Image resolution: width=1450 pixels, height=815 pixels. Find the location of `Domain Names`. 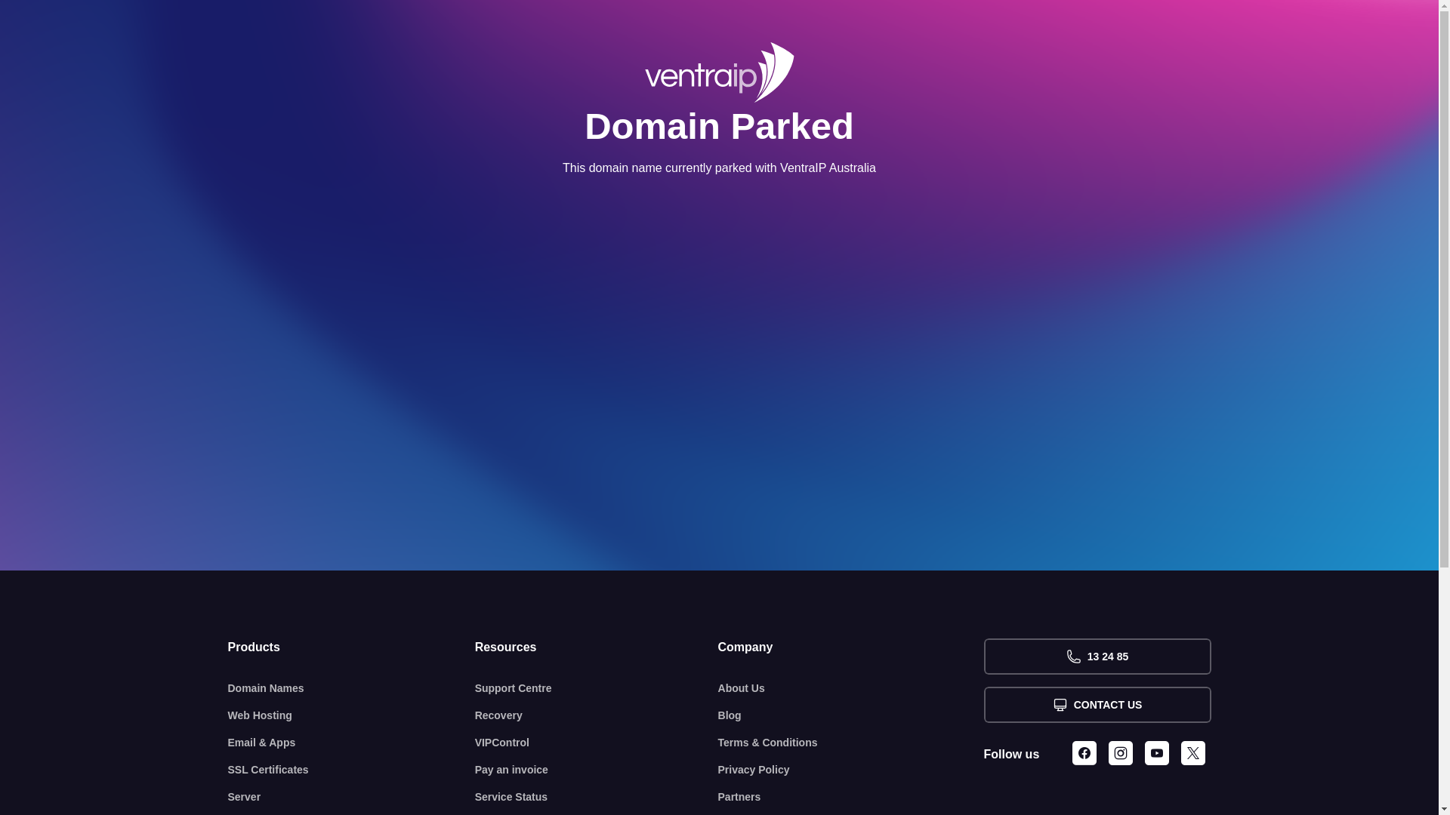

Domain Names is located at coordinates (352, 688).